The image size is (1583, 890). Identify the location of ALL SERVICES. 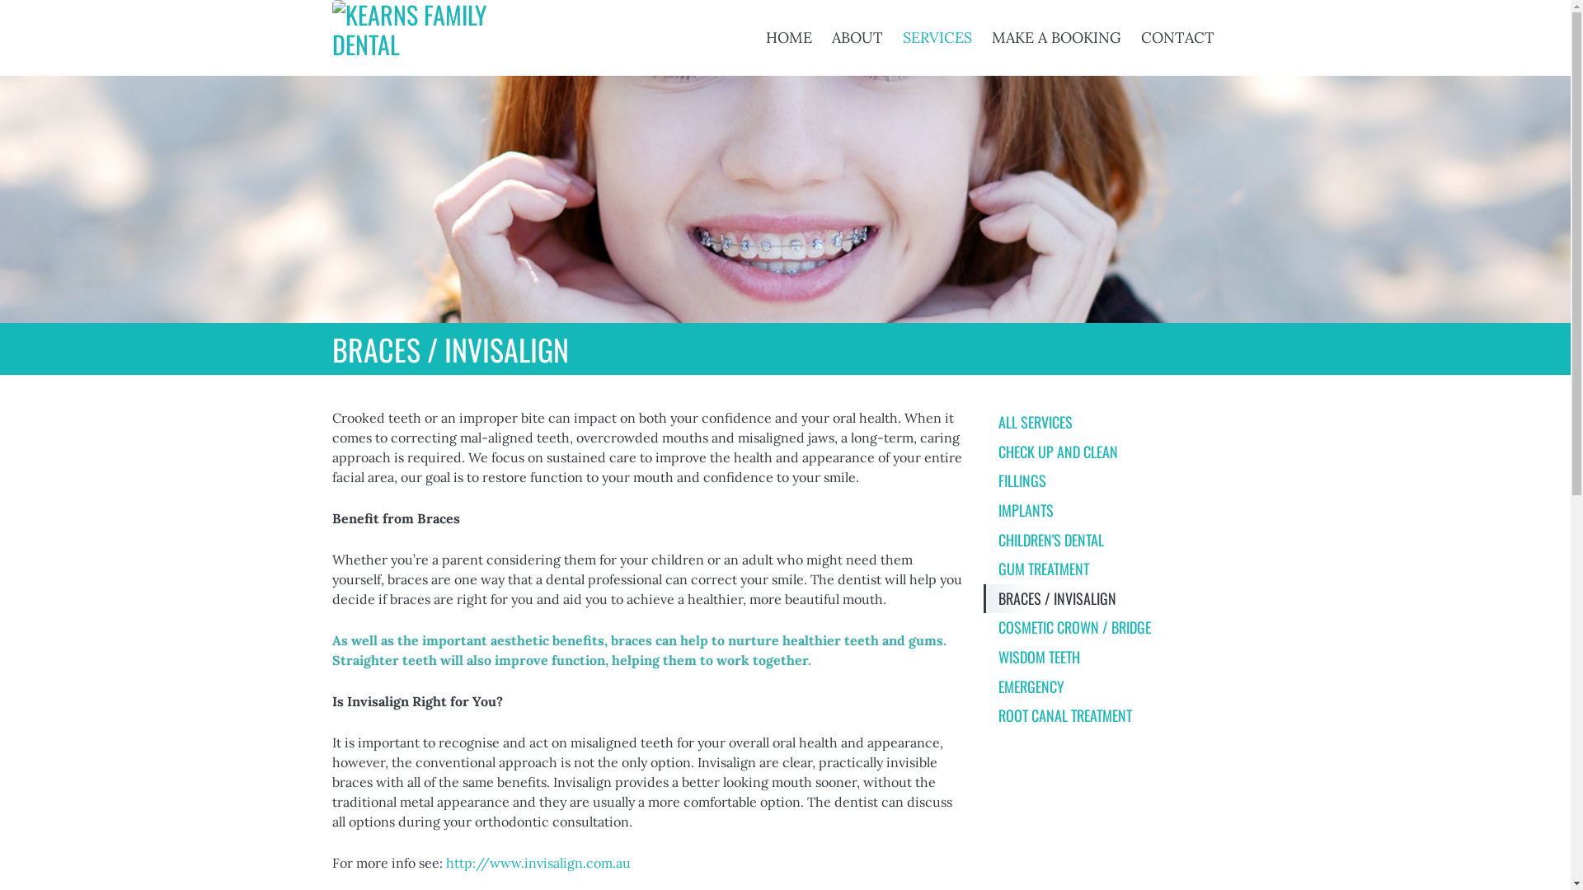
(1111, 423).